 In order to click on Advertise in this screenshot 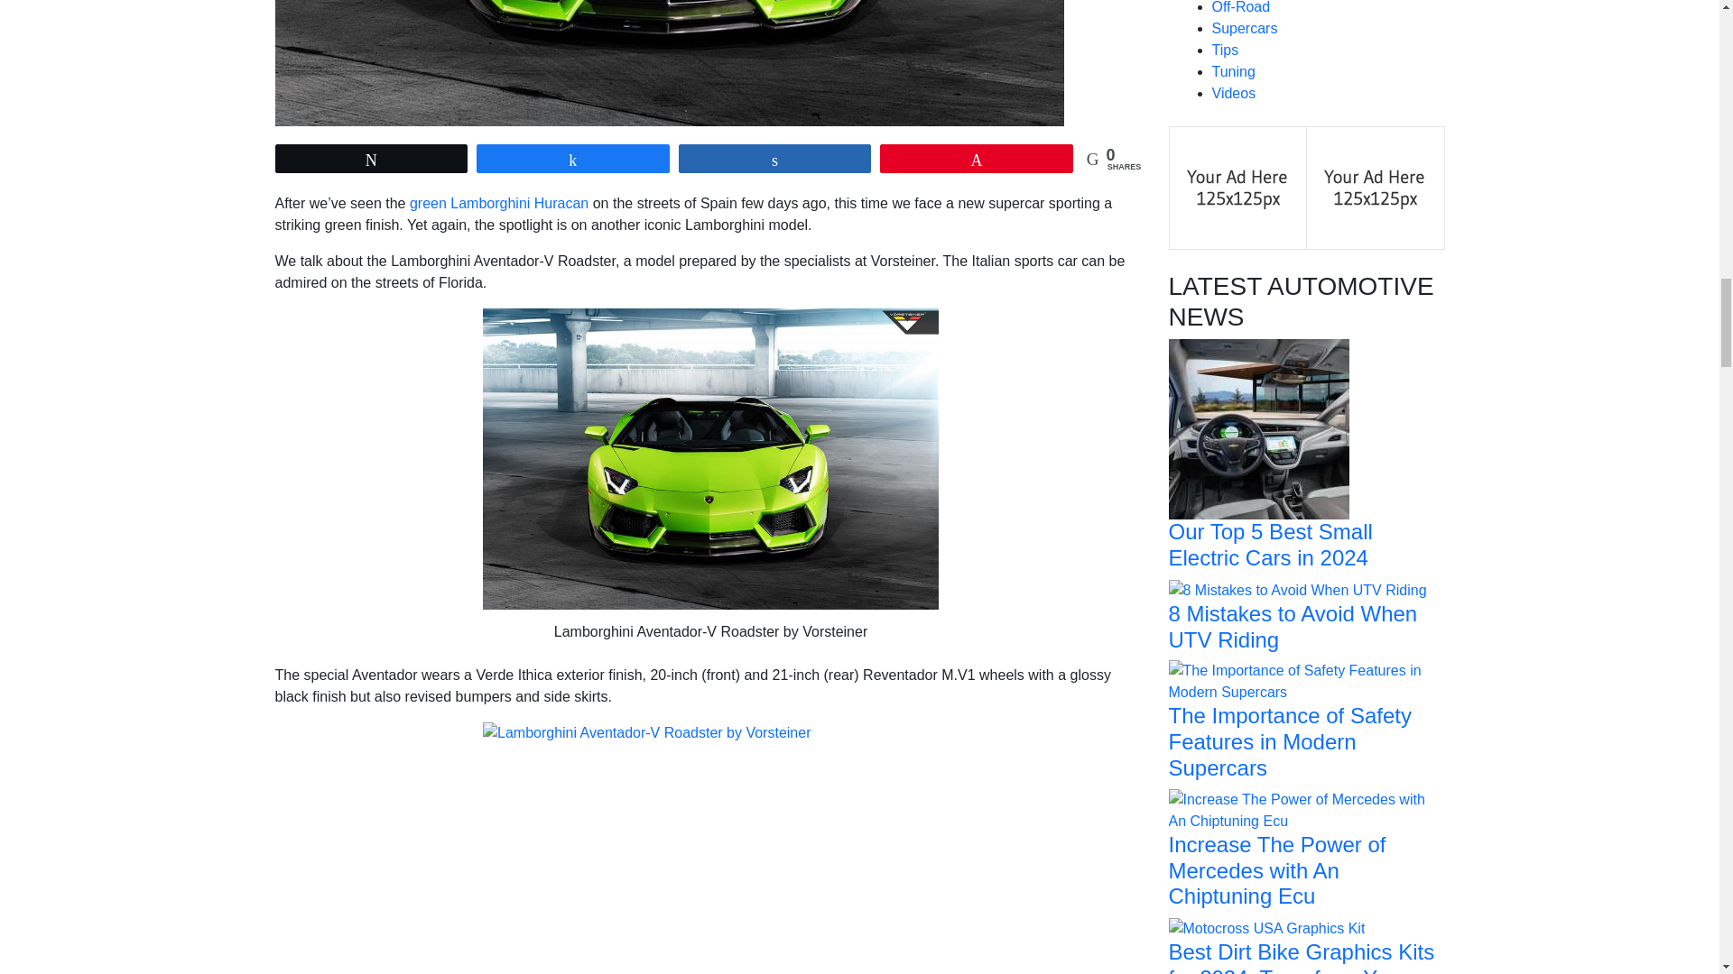, I will do `click(1238, 187)`.